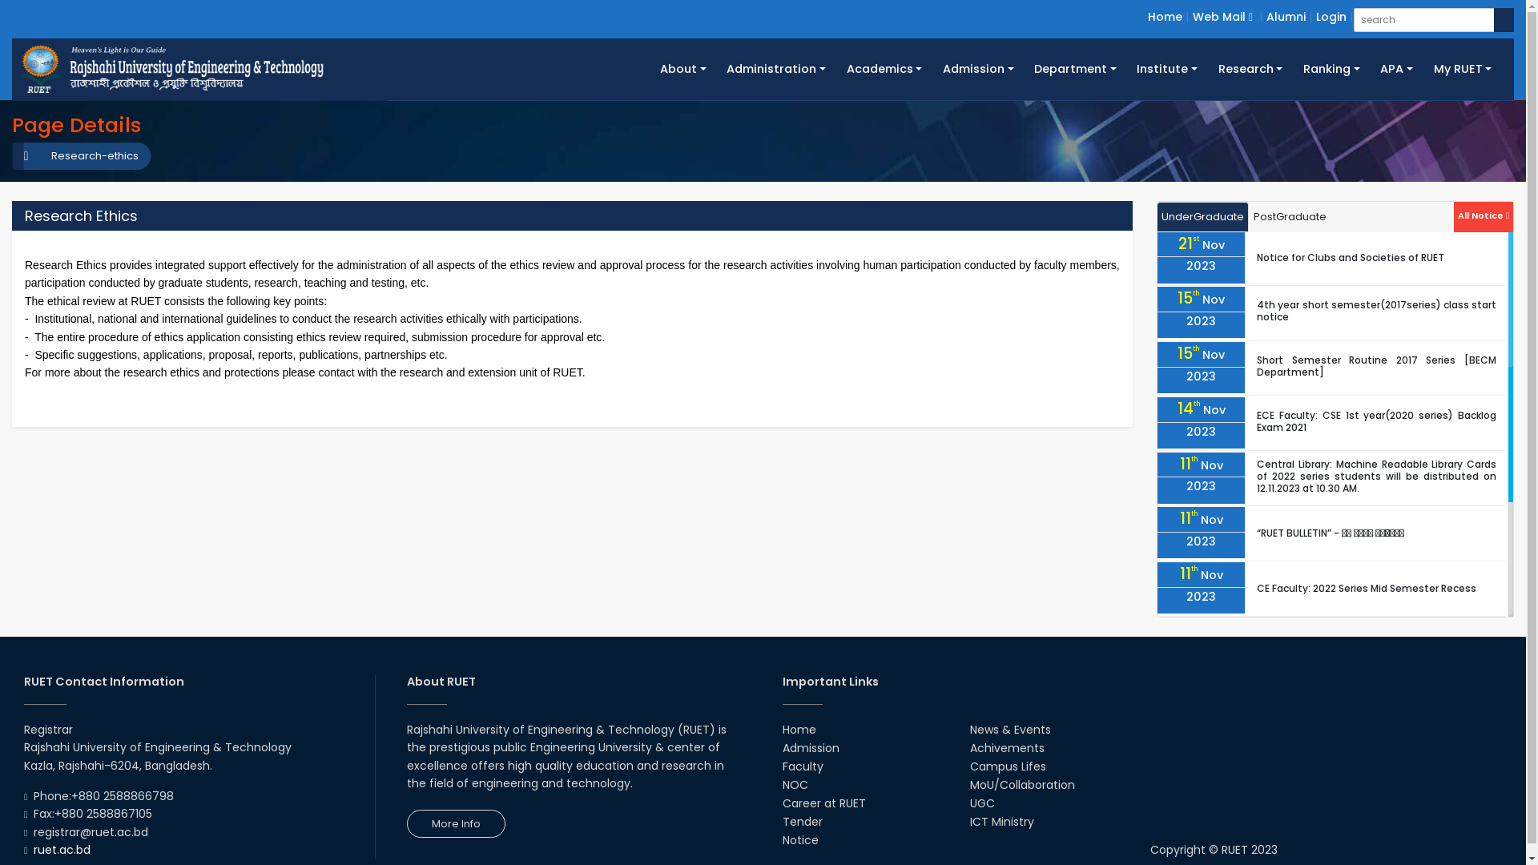 Image resolution: width=1538 pixels, height=865 pixels. Describe the element at coordinates (884, 69) in the screenshot. I see `Academics` at that location.